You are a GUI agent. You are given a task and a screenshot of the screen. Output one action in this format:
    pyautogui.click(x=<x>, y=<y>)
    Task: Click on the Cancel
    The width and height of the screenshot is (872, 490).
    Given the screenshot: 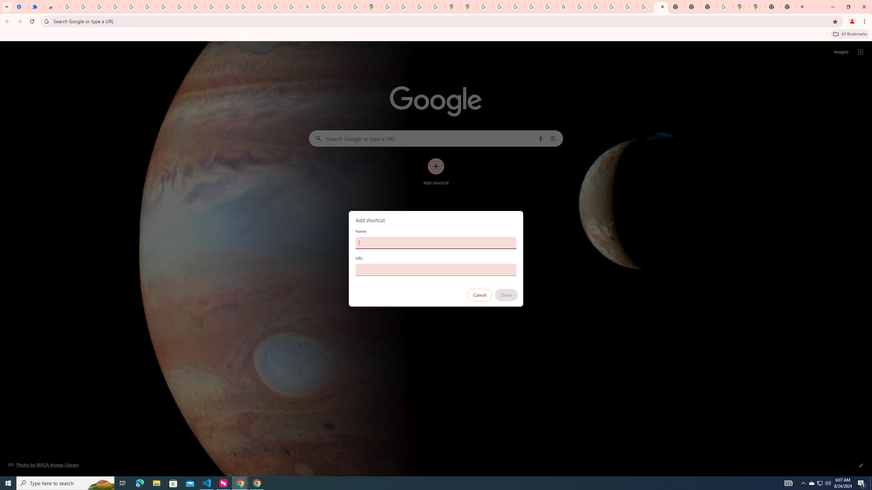 What is the action you would take?
    pyautogui.click(x=480, y=295)
    